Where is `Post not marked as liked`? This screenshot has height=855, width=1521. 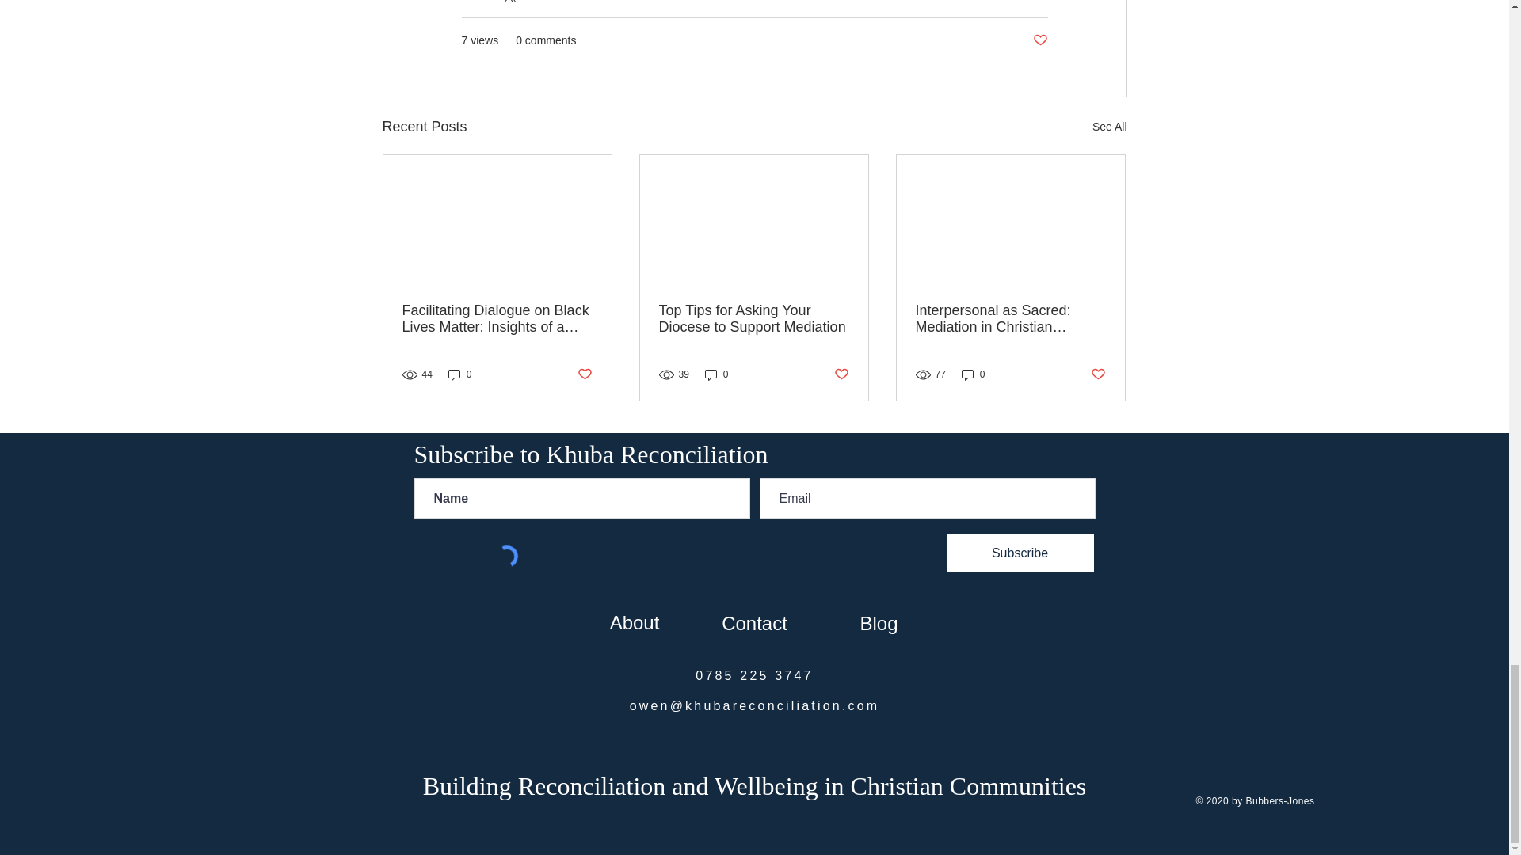 Post not marked as liked is located at coordinates (1098, 374).